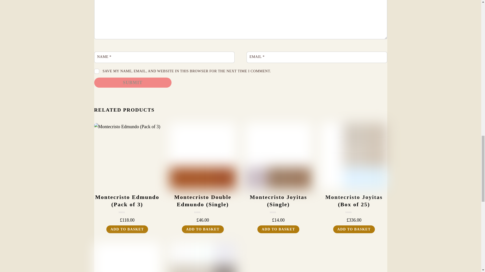  Describe the element at coordinates (127, 156) in the screenshot. I see `montecristo-edmundo-3` at that location.